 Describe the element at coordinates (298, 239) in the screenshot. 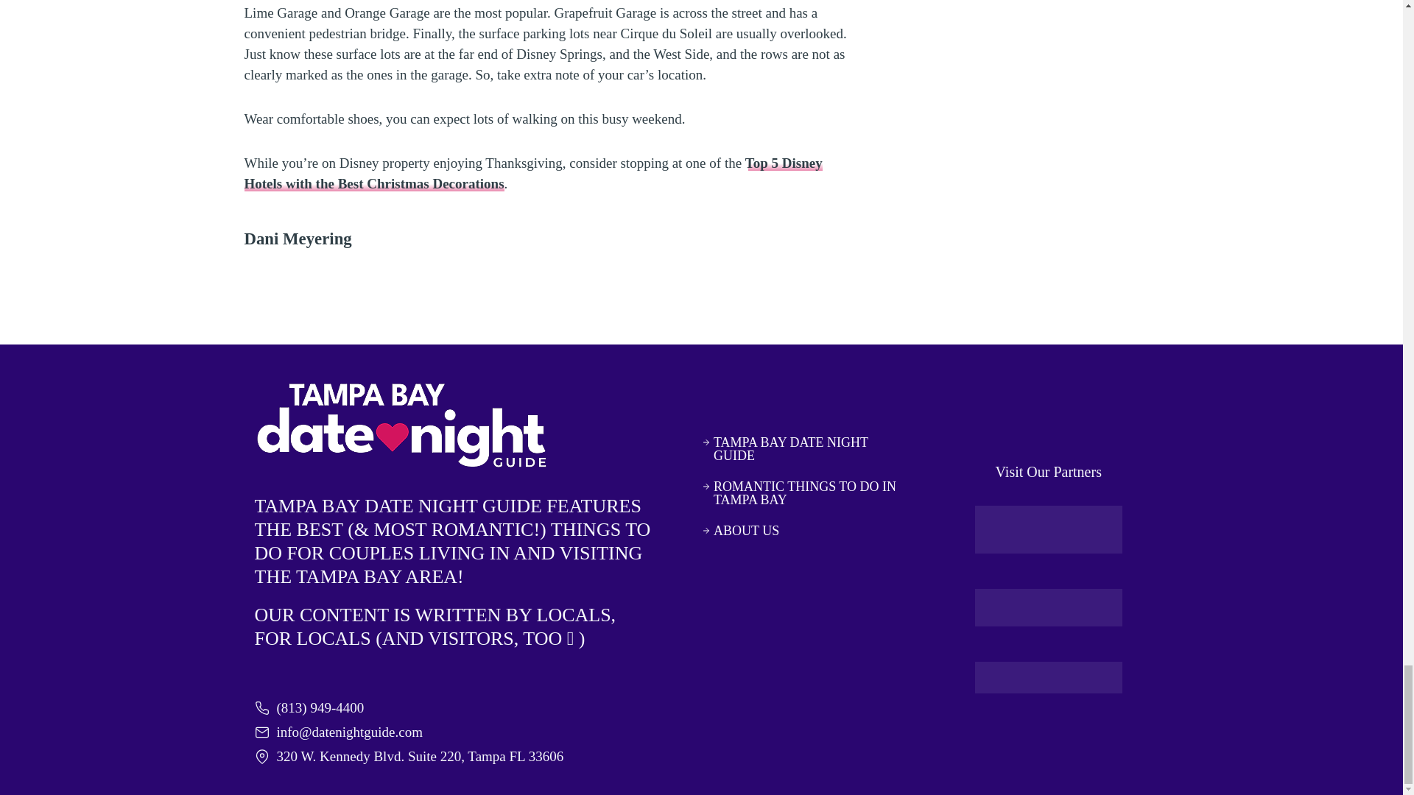

I see `Posts by Dani Meyering` at that location.